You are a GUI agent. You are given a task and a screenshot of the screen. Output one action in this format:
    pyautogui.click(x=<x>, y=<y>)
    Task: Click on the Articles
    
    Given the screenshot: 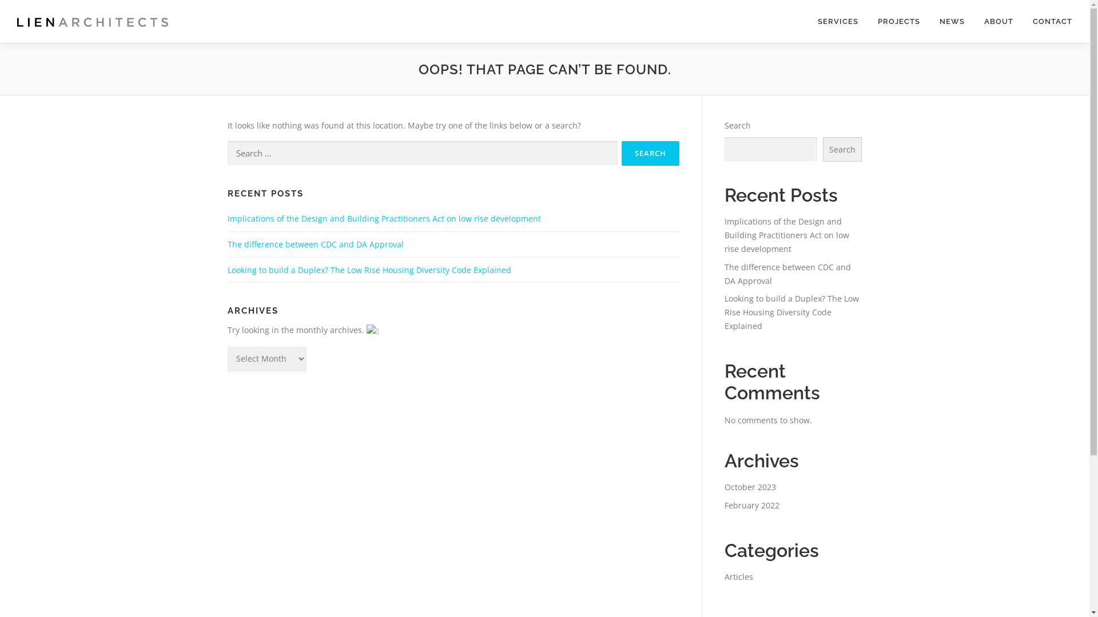 What is the action you would take?
    pyautogui.click(x=738, y=577)
    